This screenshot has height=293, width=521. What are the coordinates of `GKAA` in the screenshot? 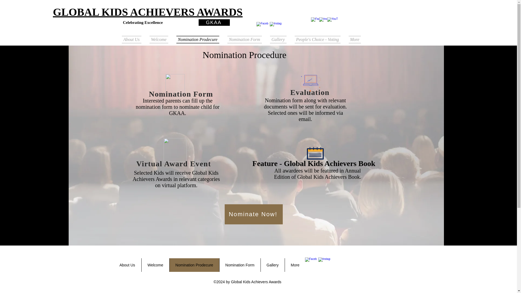 It's located at (214, 23).